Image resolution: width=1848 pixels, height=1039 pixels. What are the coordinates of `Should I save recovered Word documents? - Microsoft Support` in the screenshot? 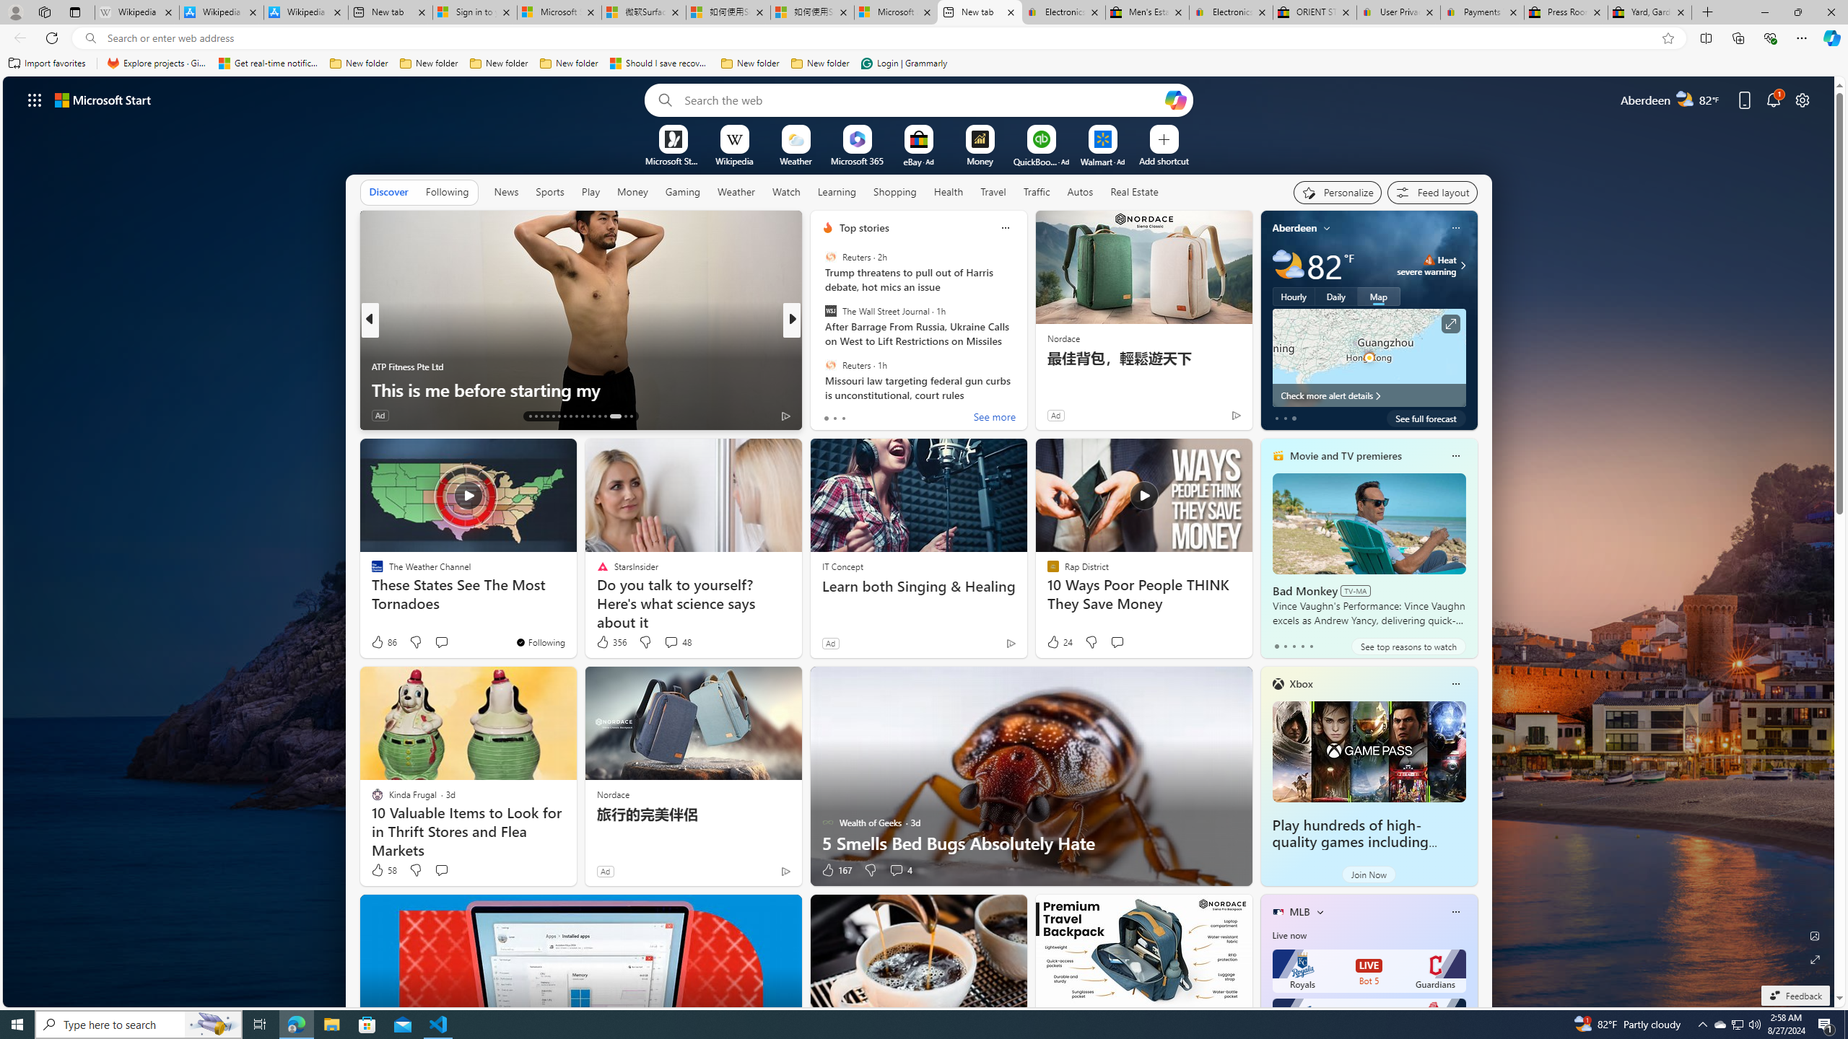 It's located at (660, 63).